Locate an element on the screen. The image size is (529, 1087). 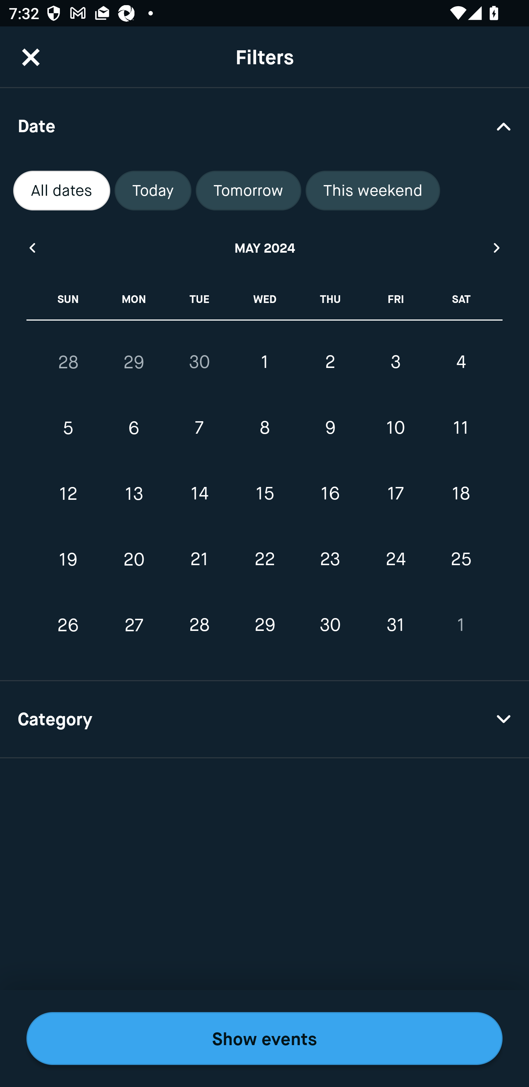
9 is located at coordinates (330, 428).